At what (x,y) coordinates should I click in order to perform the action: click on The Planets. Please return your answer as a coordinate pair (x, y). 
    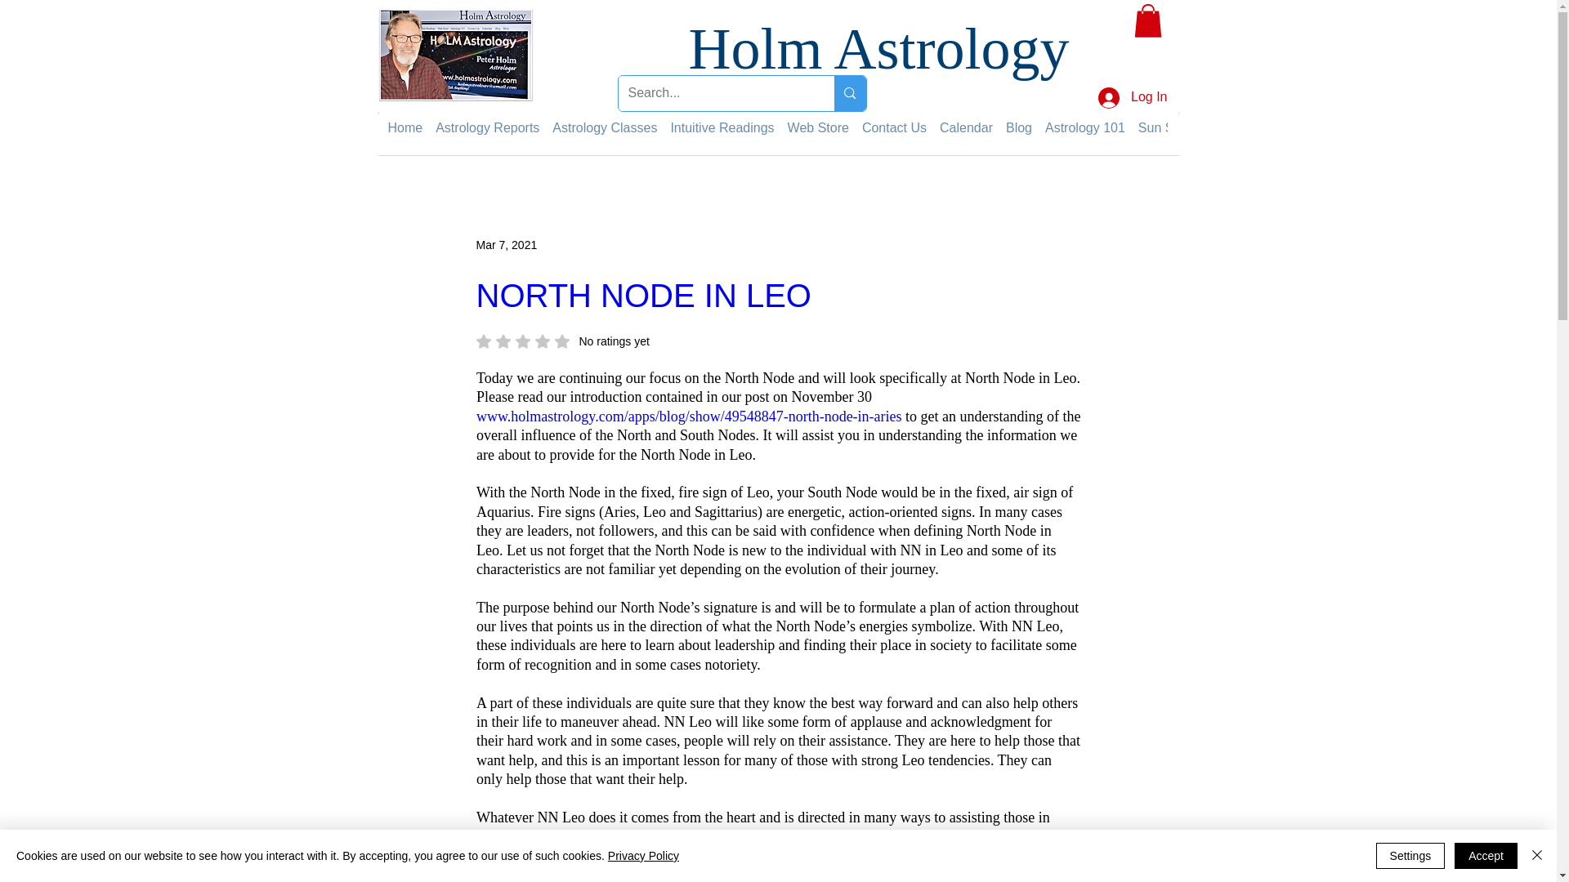
    Looking at the image, I should click on (1245, 127).